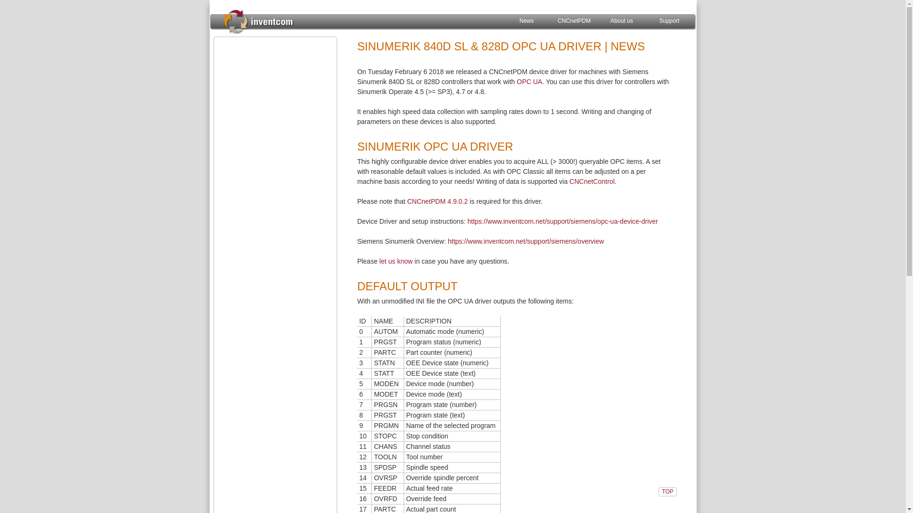 The width and height of the screenshot is (913, 513). Describe the element at coordinates (622, 21) in the screenshot. I see `About us` at that location.